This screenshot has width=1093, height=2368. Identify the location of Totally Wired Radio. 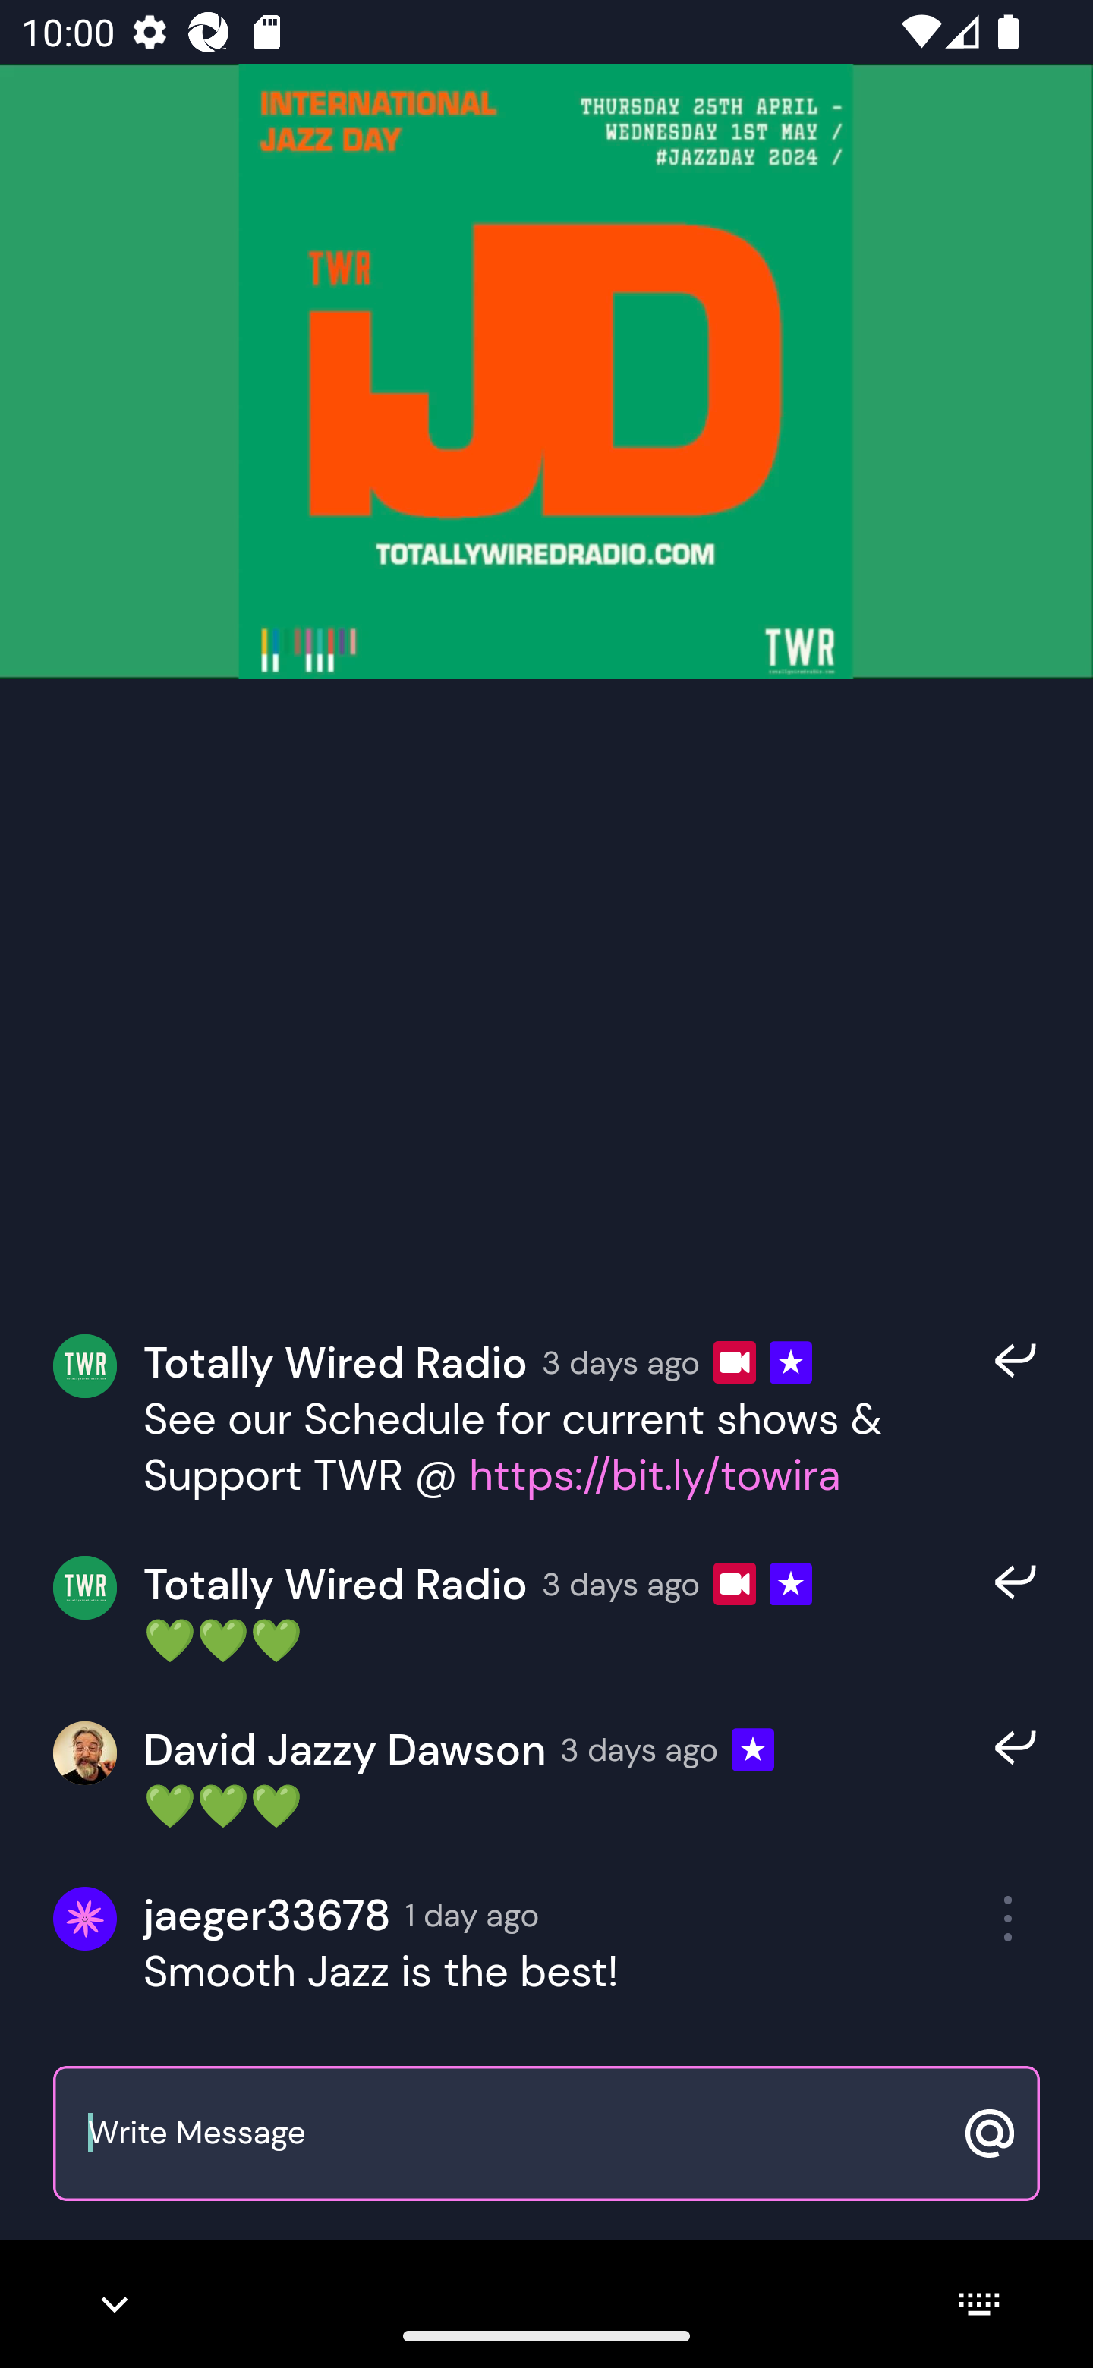
(335, 1583).